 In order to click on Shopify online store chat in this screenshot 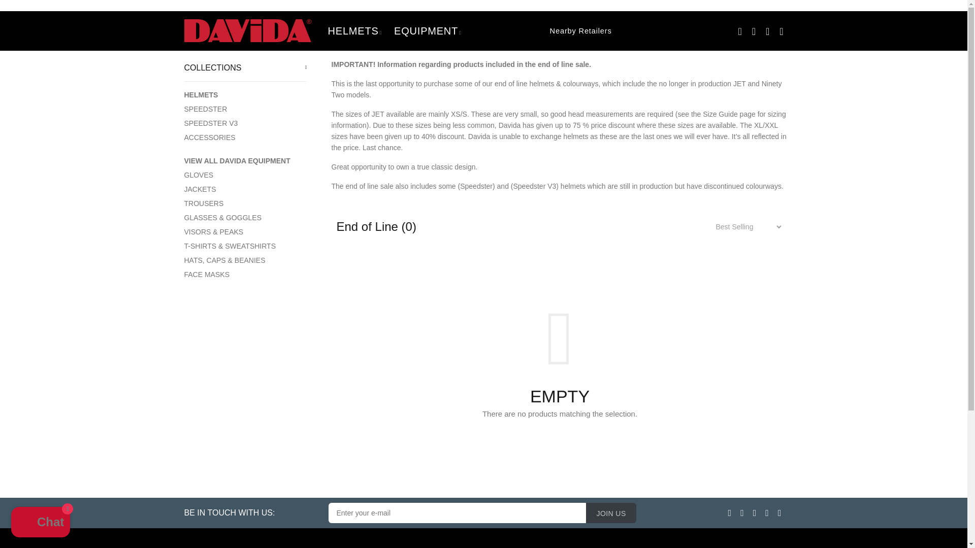, I will do `click(41, 523)`.